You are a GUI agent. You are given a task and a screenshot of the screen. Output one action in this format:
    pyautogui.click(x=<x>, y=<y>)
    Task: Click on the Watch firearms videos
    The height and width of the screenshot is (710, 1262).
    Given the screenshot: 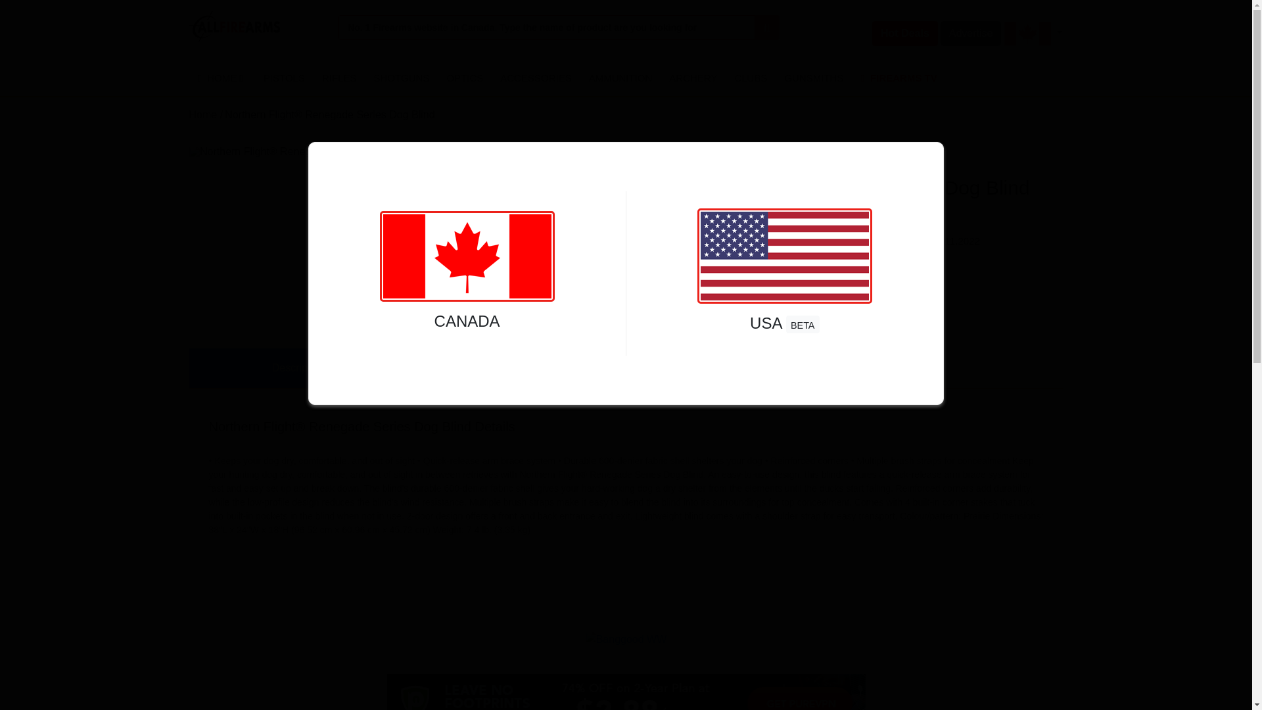 What is the action you would take?
    pyautogui.click(x=899, y=78)
    